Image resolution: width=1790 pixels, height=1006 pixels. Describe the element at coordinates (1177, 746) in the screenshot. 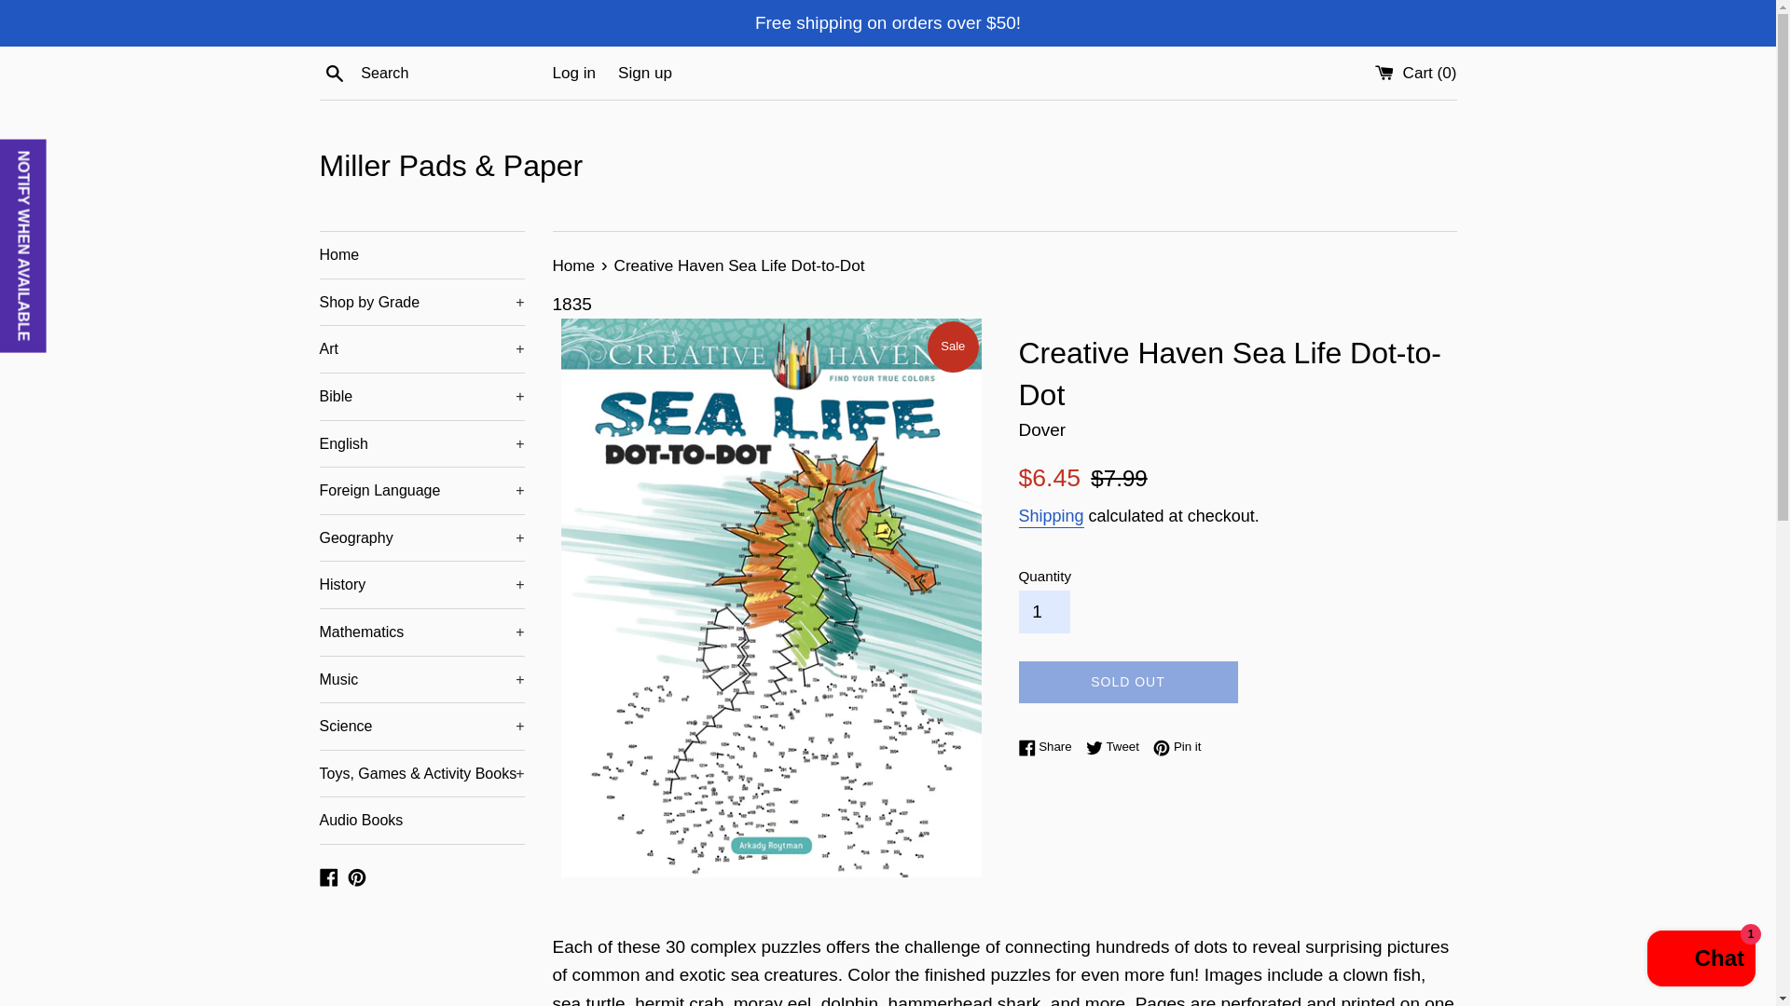

I see `Pin on Pinterest` at that location.